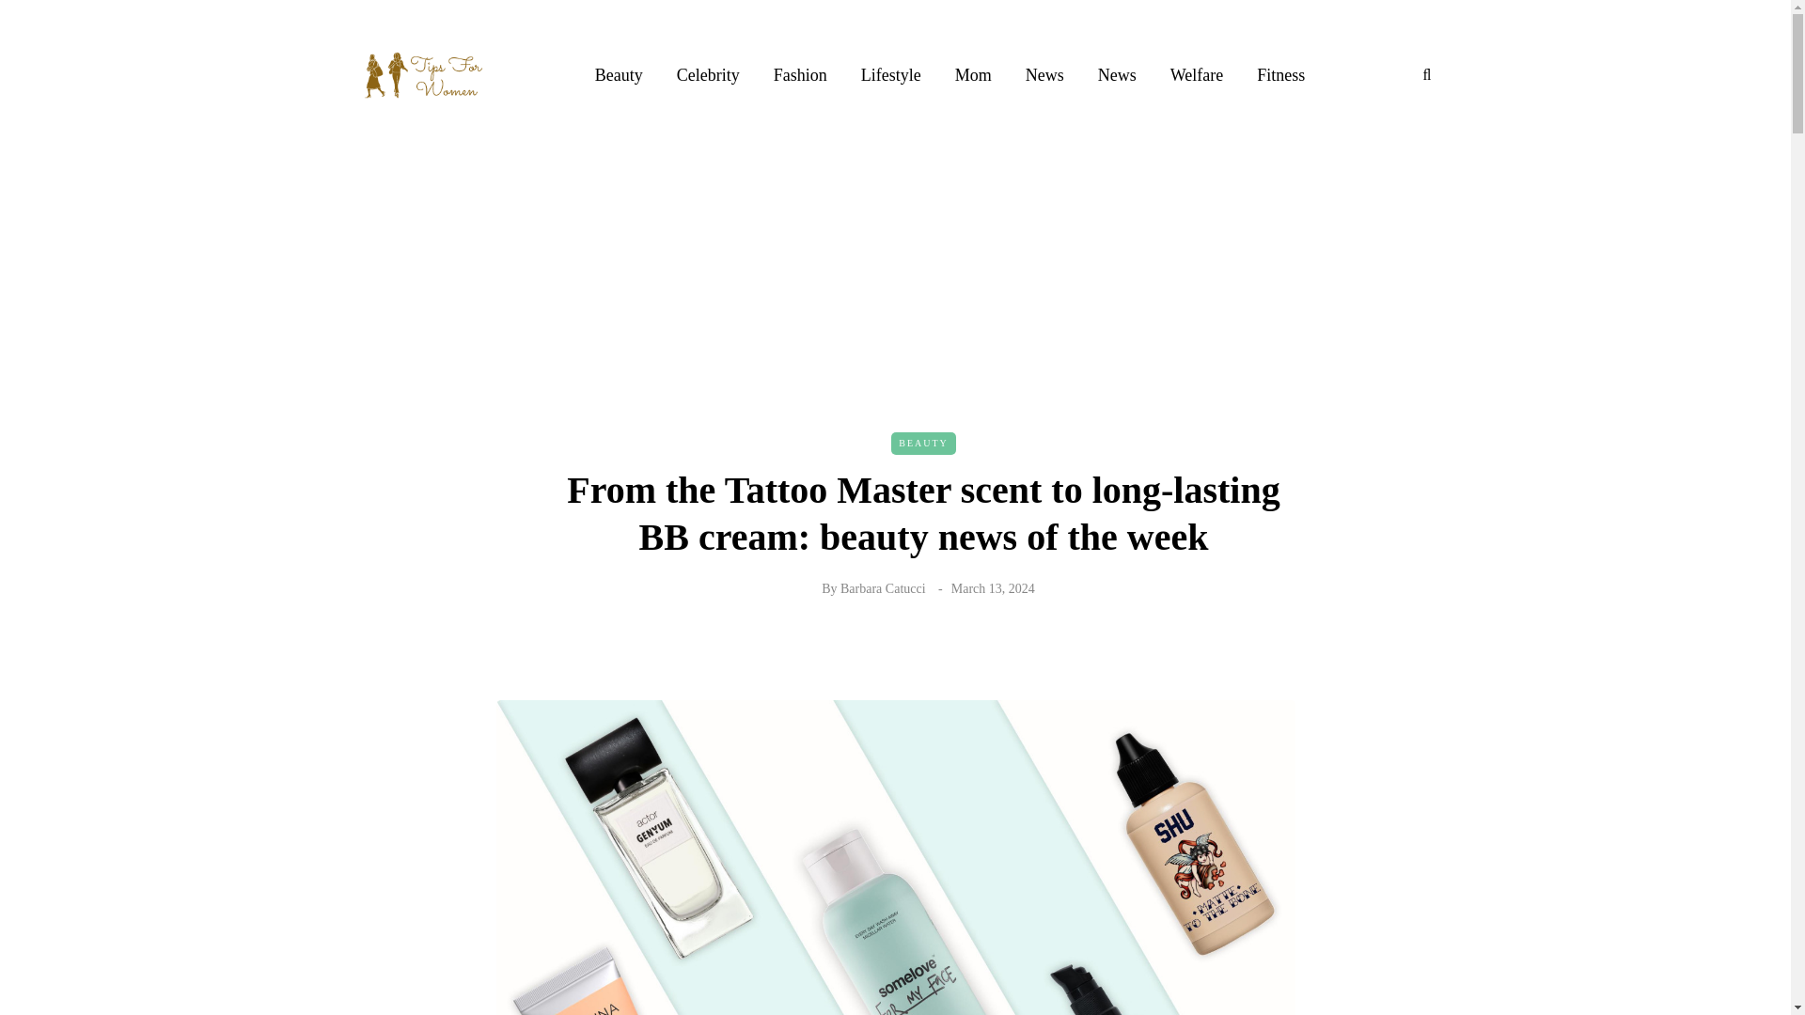 The width and height of the screenshot is (1805, 1015). What do you see at coordinates (1117, 74) in the screenshot?
I see `News` at bounding box center [1117, 74].